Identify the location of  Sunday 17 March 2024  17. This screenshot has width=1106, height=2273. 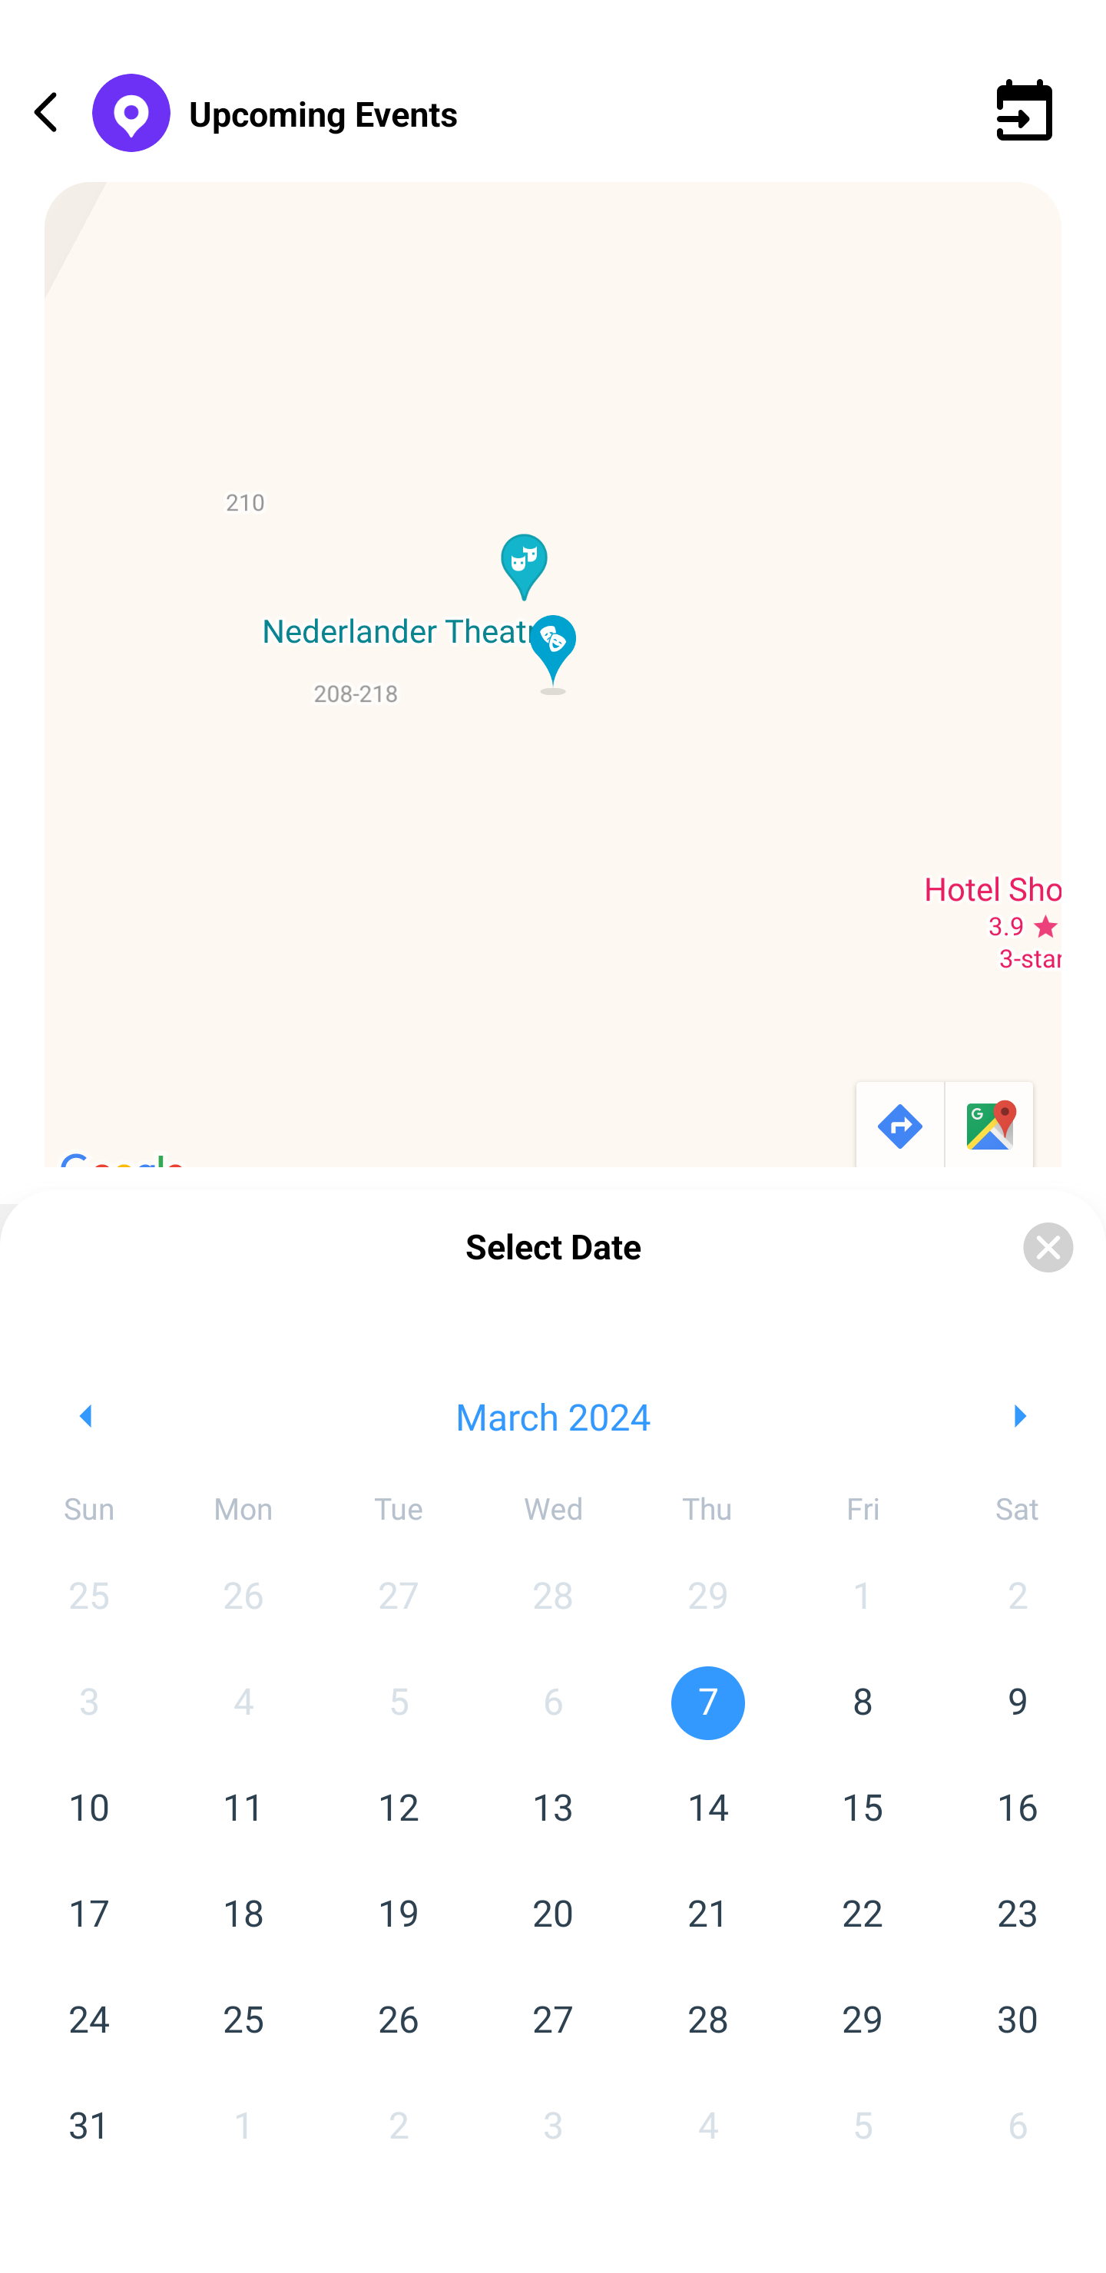
(89, 1914).